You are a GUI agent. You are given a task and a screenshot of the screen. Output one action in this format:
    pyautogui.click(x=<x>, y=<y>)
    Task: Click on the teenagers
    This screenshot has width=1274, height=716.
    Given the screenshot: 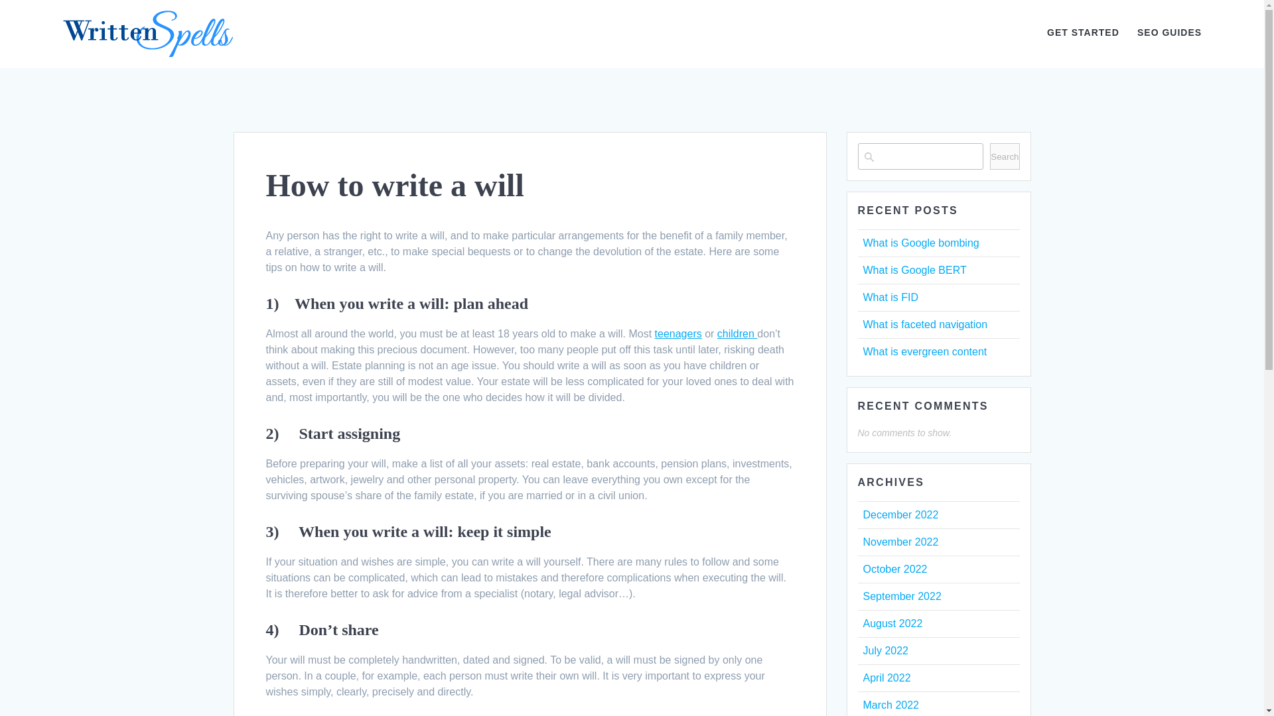 What is the action you would take?
    pyautogui.click(x=678, y=333)
    